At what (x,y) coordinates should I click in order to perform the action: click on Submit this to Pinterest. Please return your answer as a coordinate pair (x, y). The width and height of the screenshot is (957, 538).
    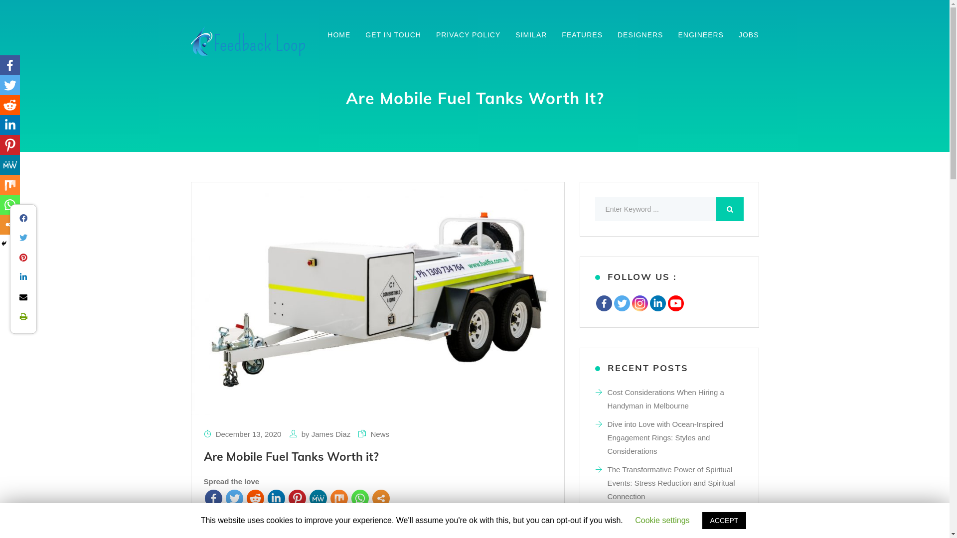
    Looking at the image, I should click on (23, 257).